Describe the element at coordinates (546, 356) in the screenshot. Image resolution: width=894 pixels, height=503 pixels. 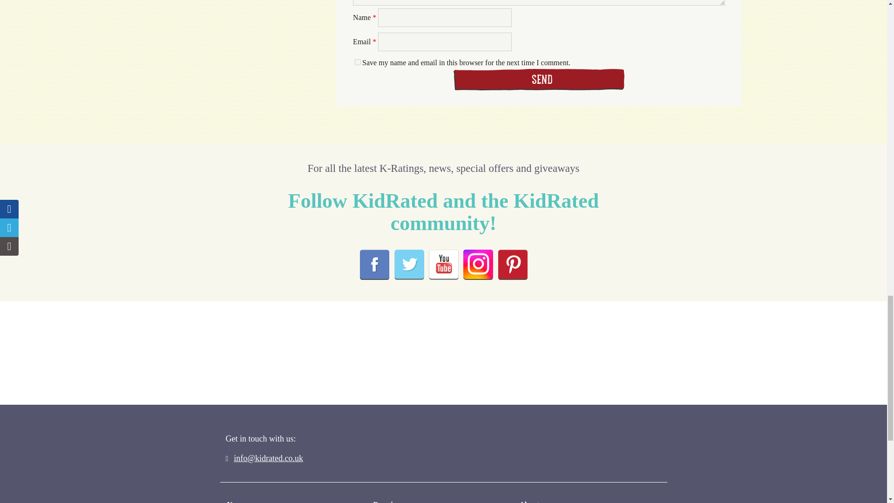
I see `WAYRA` at that location.